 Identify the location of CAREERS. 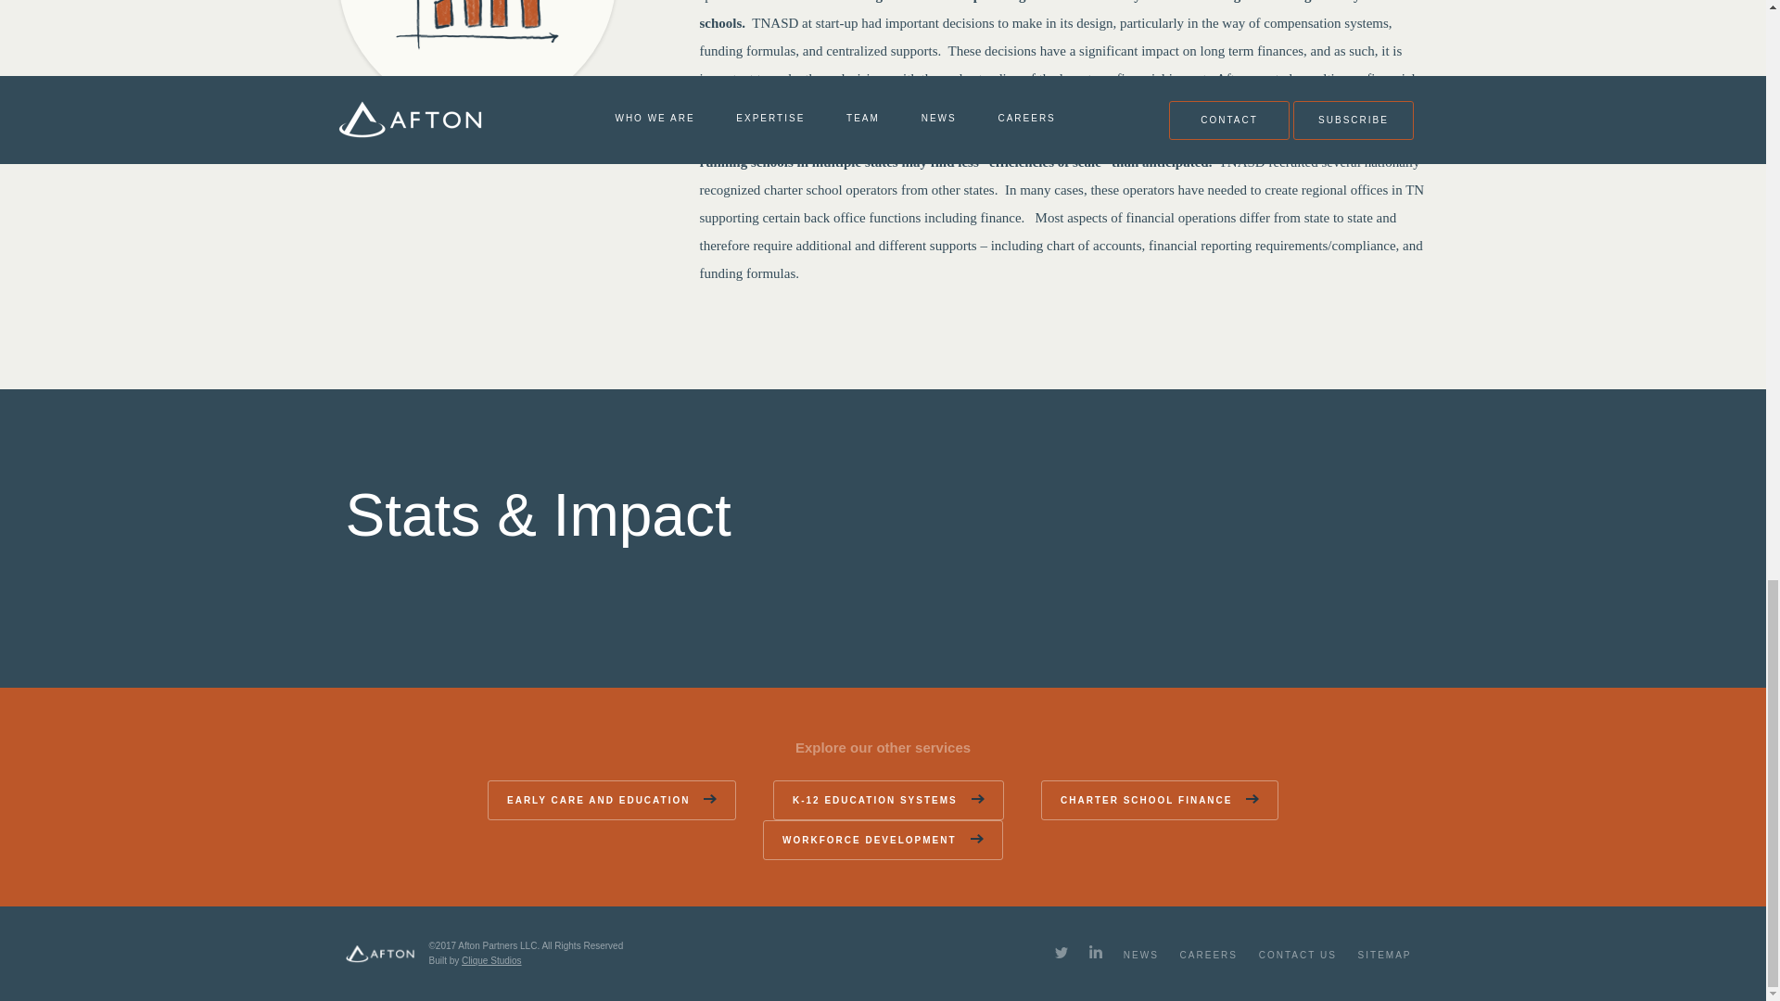
(1208, 953).